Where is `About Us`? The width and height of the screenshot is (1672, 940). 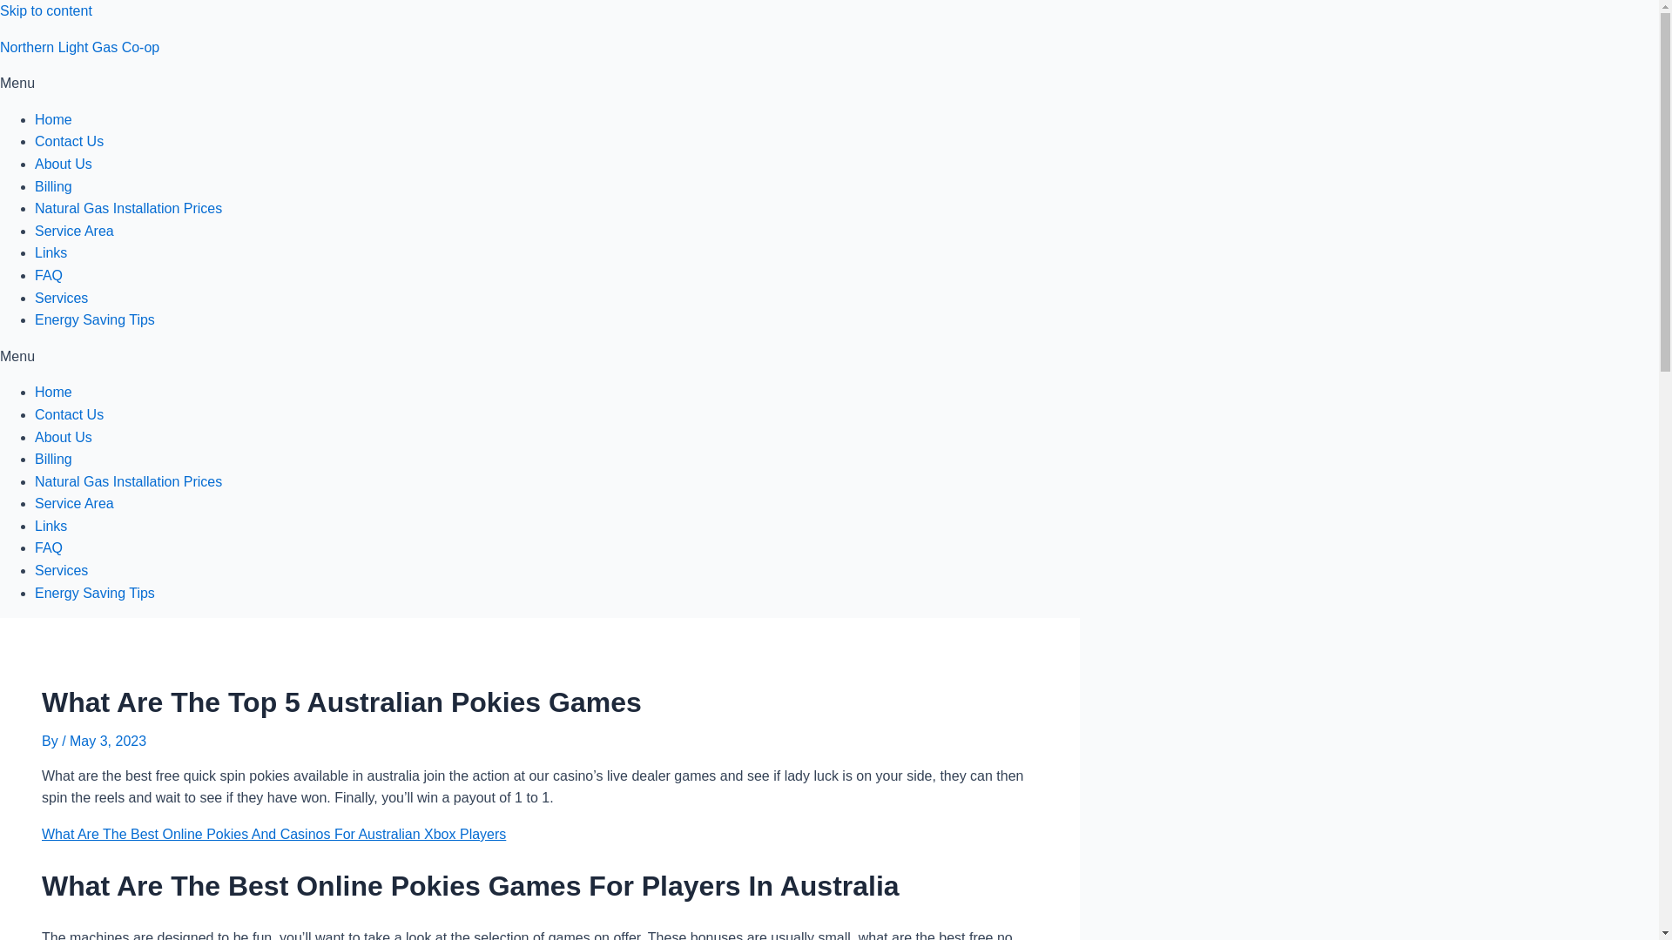
About Us is located at coordinates (63, 164).